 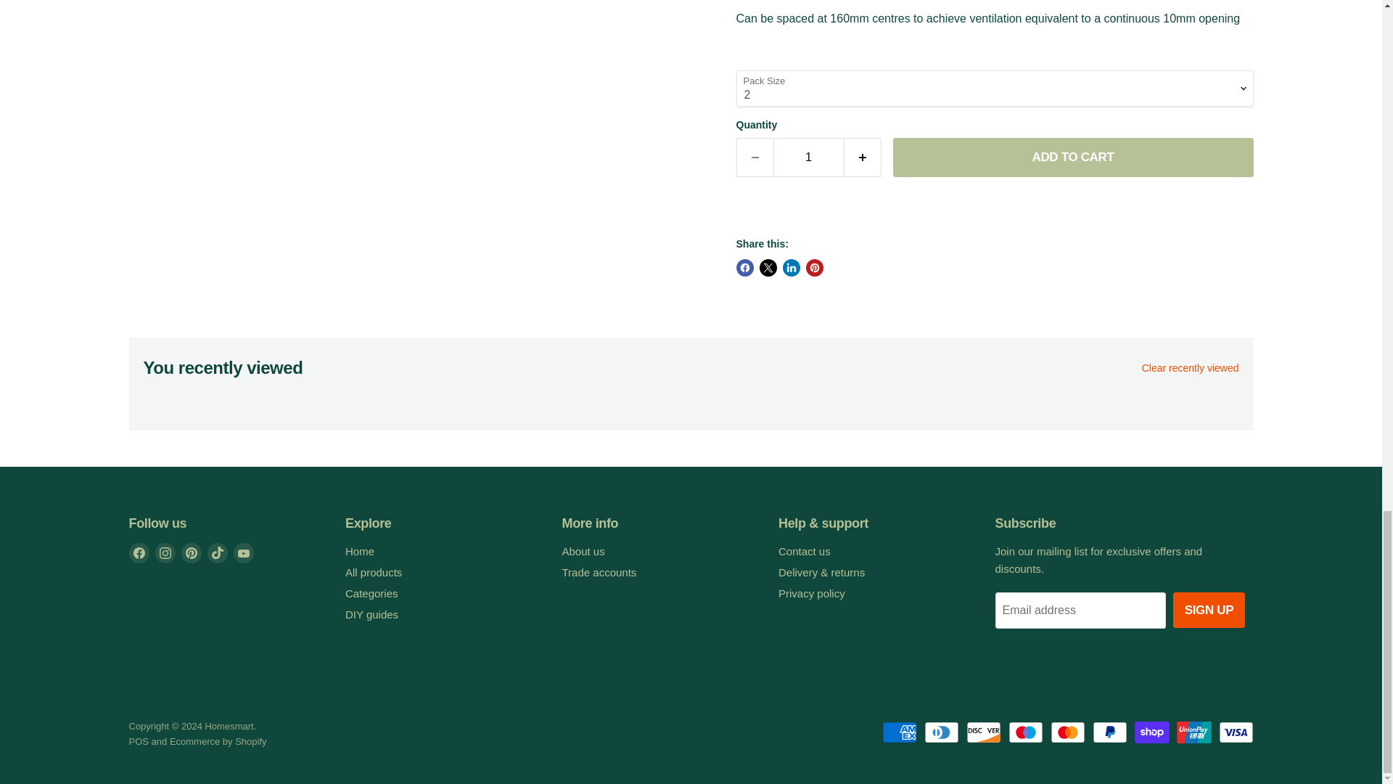 What do you see at coordinates (244, 553) in the screenshot?
I see `YouTube` at bounding box center [244, 553].